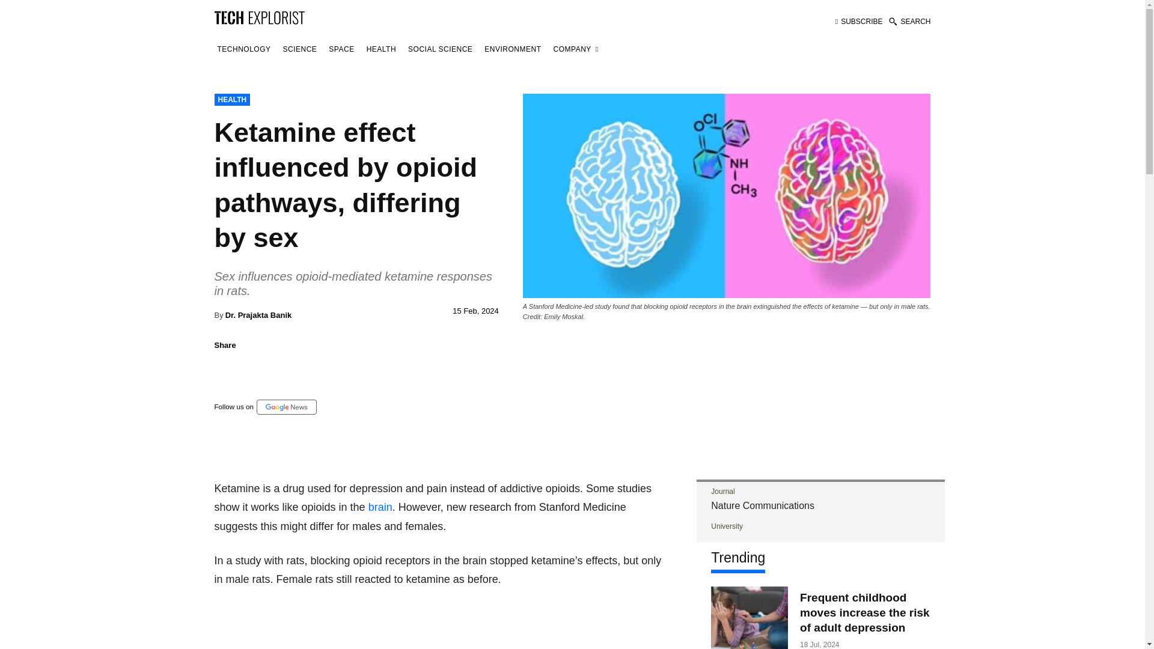 The height and width of the screenshot is (649, 1154). I want to click on TECHNOLOGY, so click(243, 49).